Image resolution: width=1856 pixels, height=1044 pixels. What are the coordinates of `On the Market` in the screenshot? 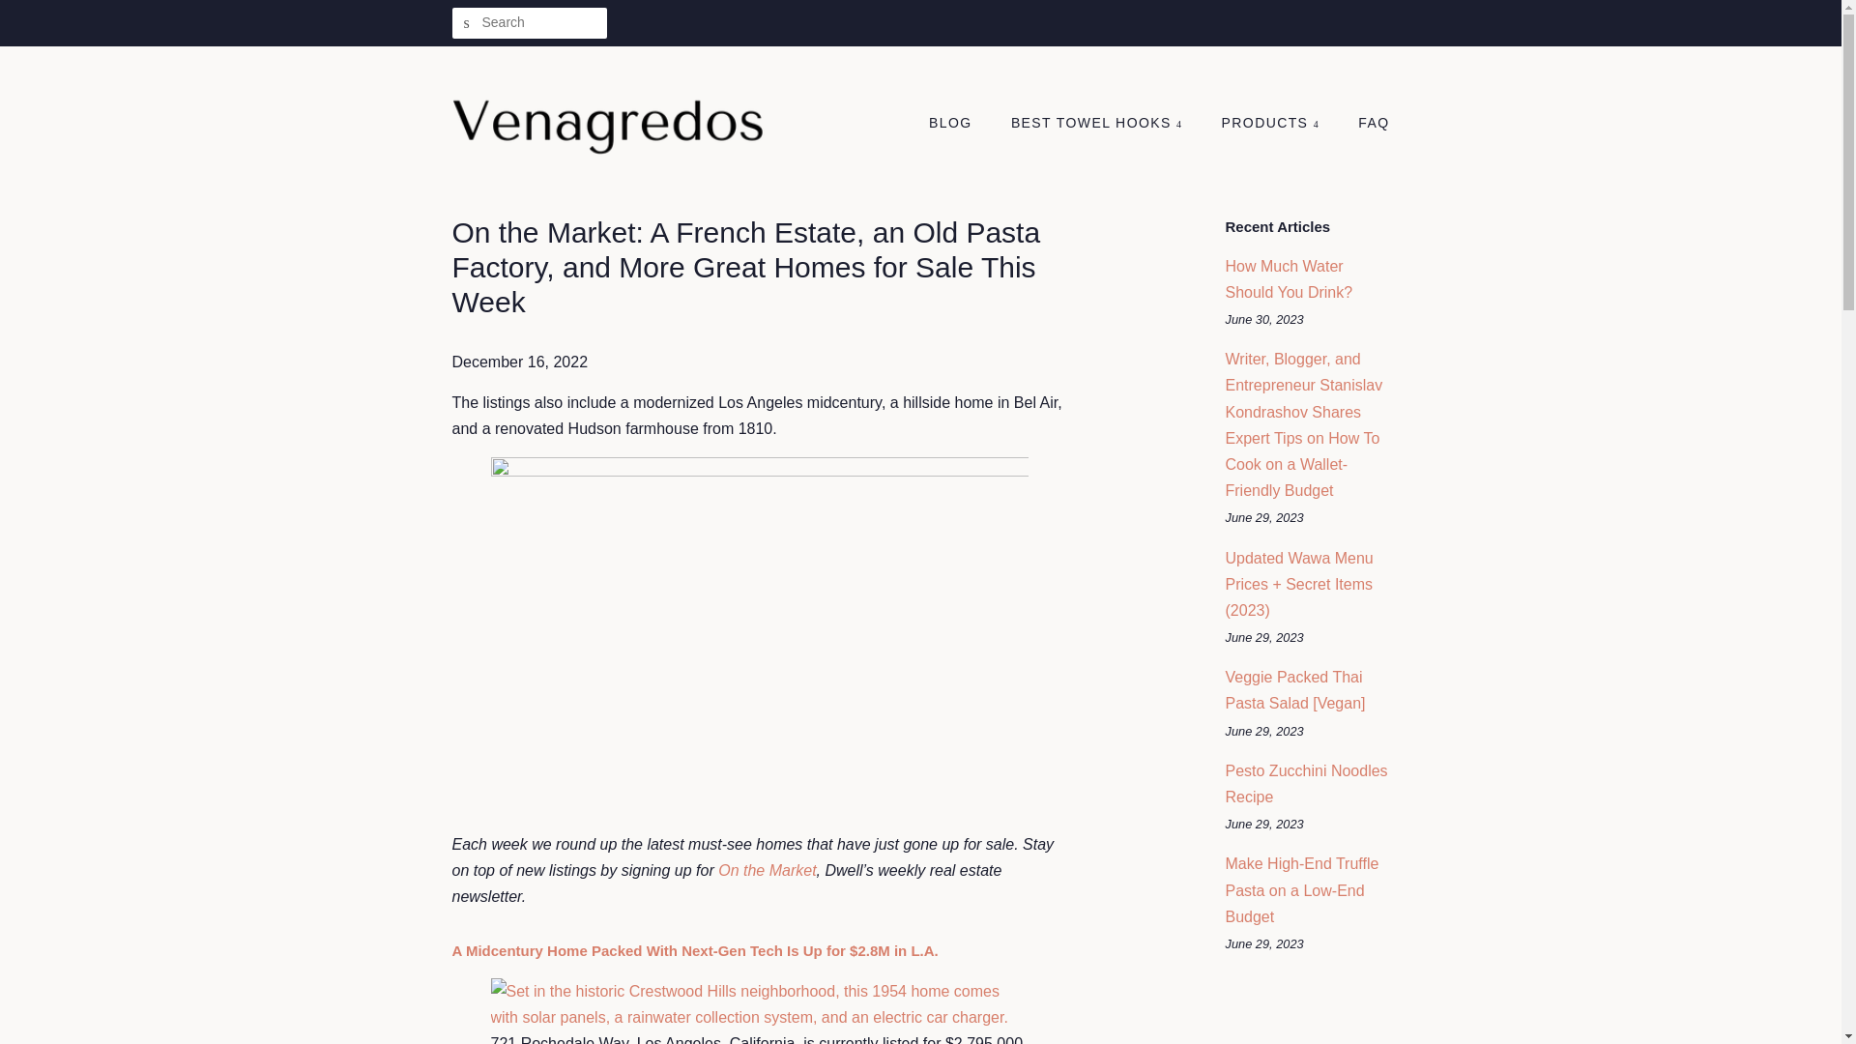 It's located at (768, 870).